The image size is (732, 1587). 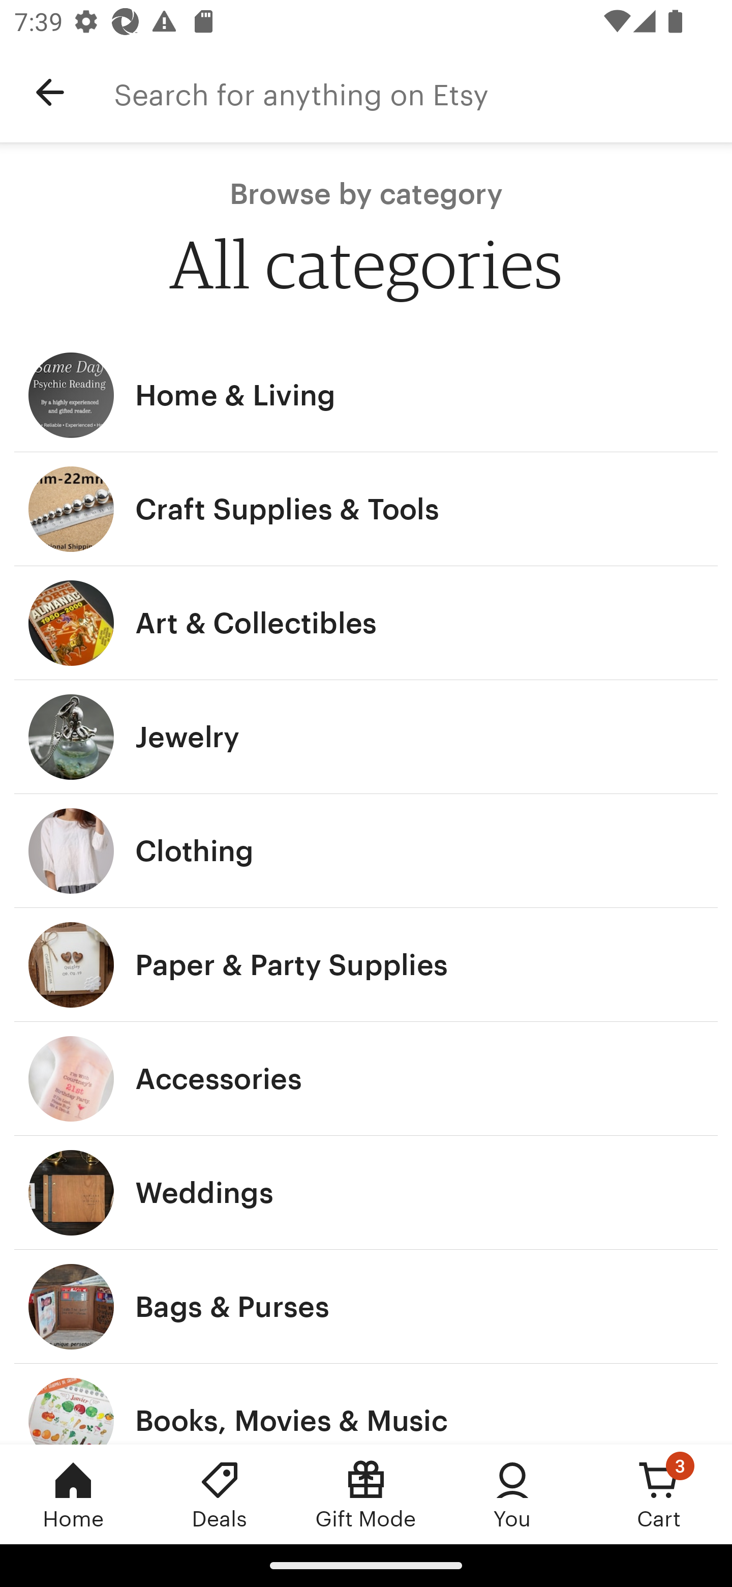 I want to click on Paper & Party Supplies, so click(x=366, y=964).